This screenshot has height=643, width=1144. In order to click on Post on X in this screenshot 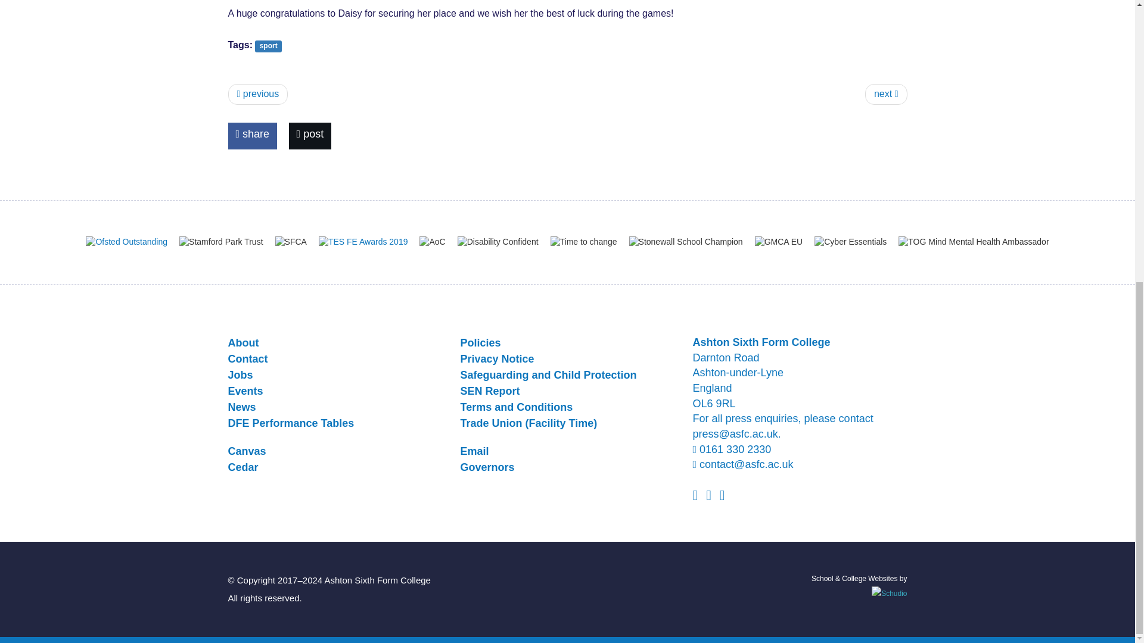, I will do `click(310, 136)`.